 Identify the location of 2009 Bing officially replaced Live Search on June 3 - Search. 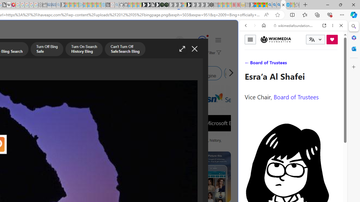
(274, 5).